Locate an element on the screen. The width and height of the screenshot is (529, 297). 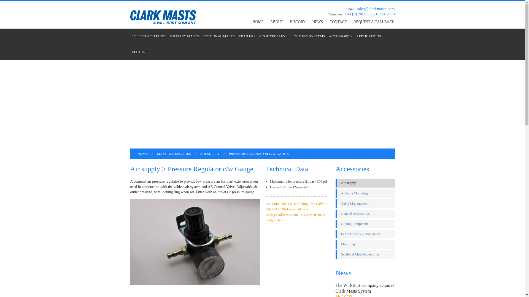
HOME is located at coordinates (258, 22).